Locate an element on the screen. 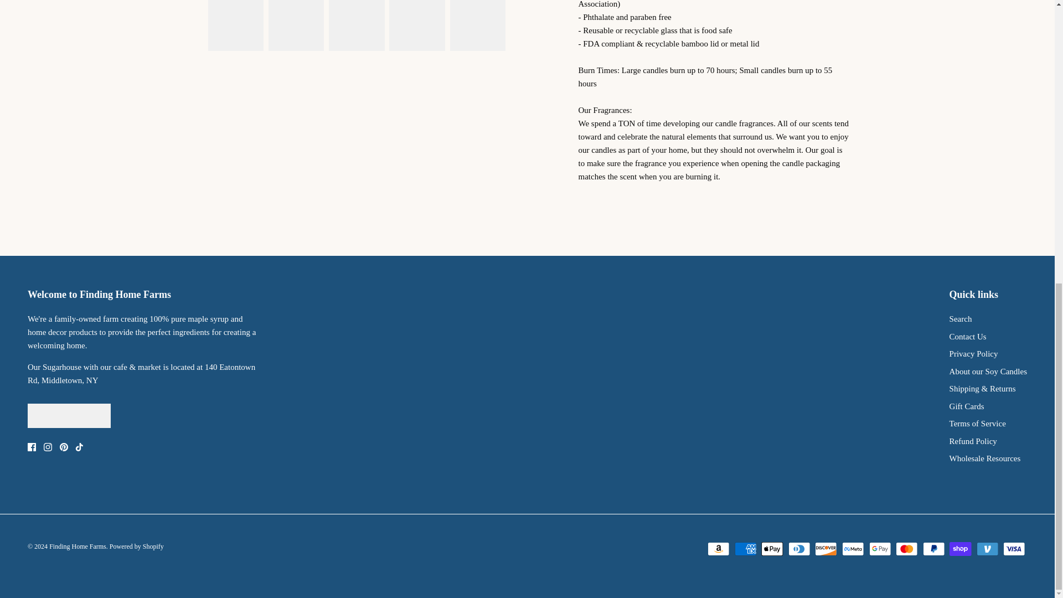 The image size is (1063, 598). Facebook is located at coordinates (32, 447).